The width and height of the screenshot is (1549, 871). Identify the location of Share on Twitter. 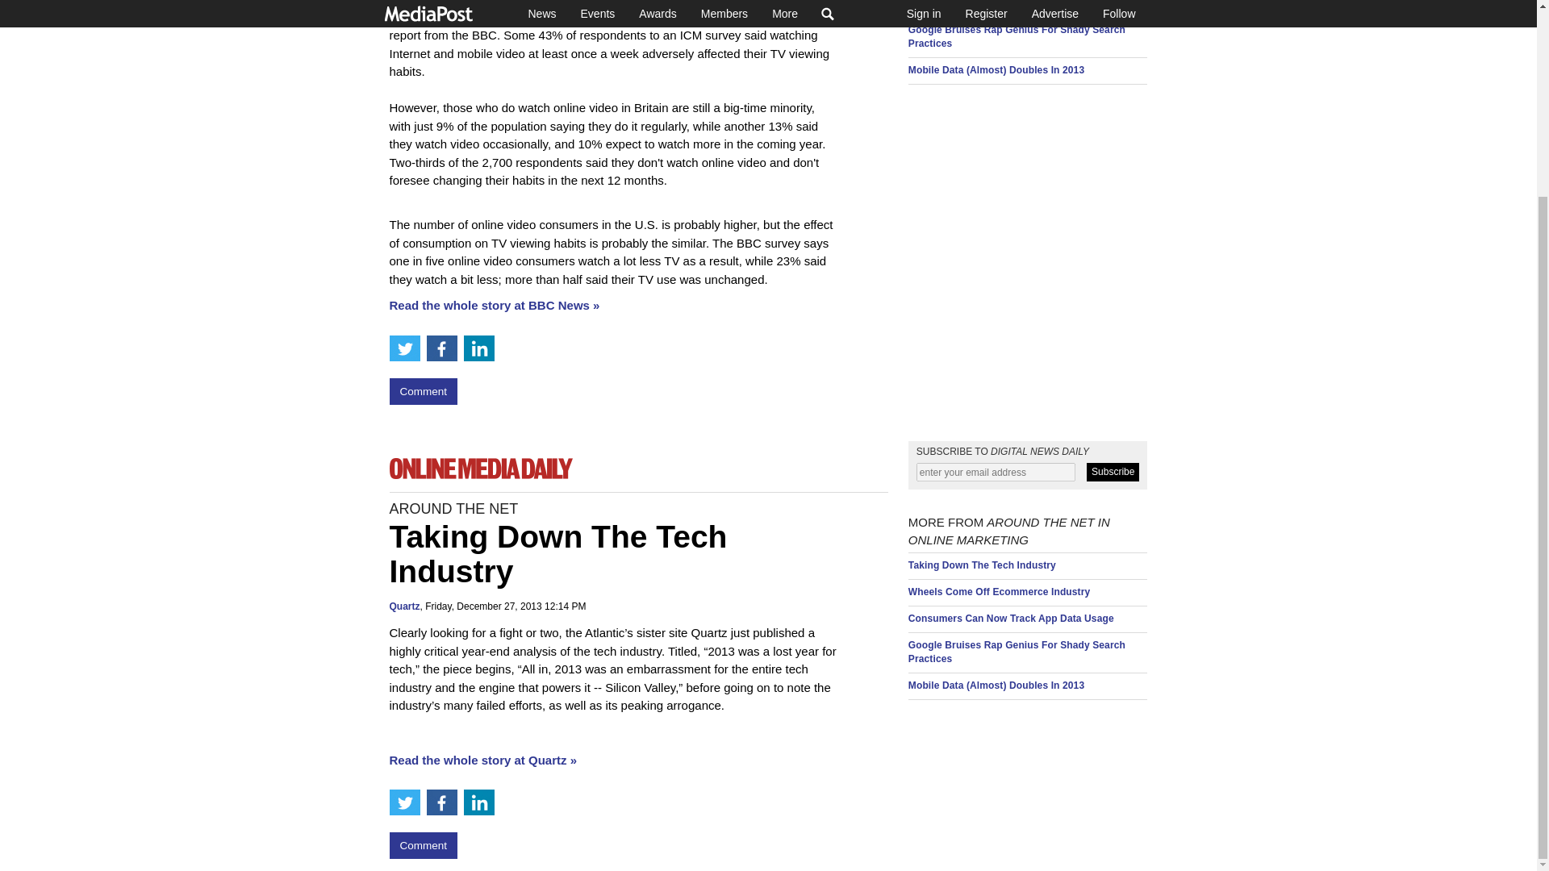
(403, 802).